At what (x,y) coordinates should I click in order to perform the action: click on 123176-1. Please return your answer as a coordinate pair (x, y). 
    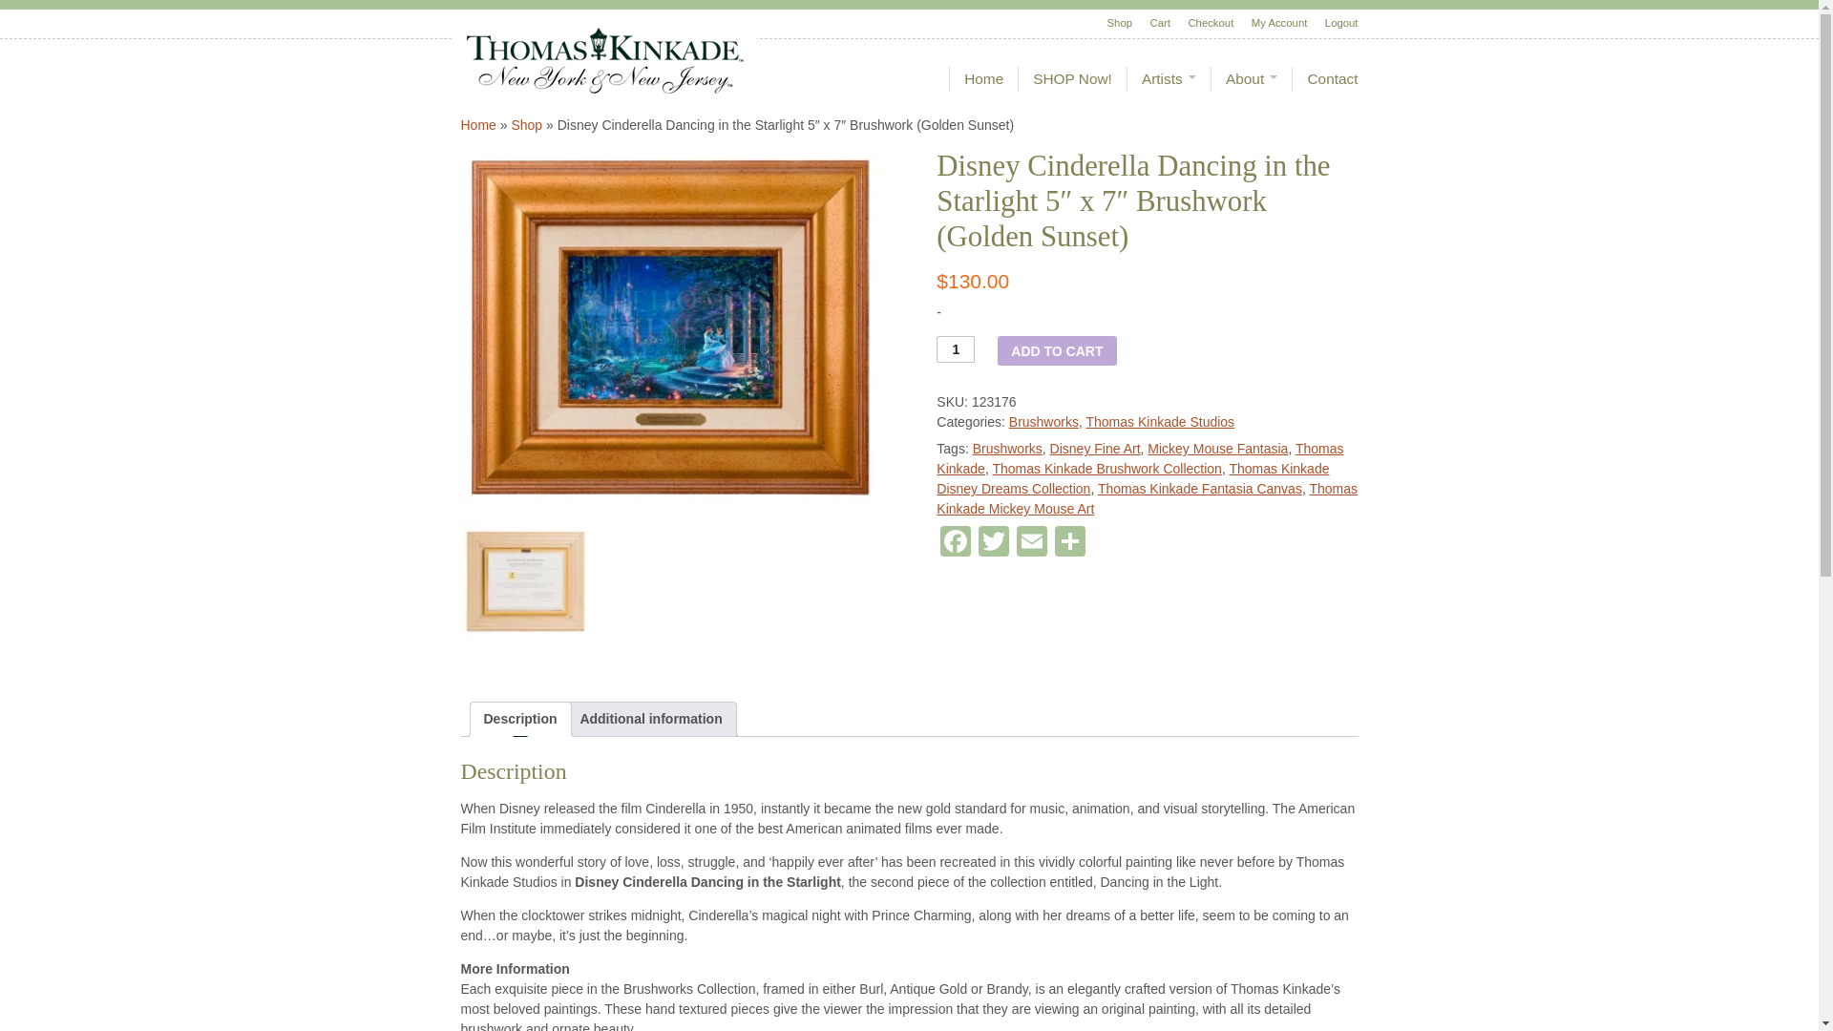
    Looking at the image, I should click on (670, 327).